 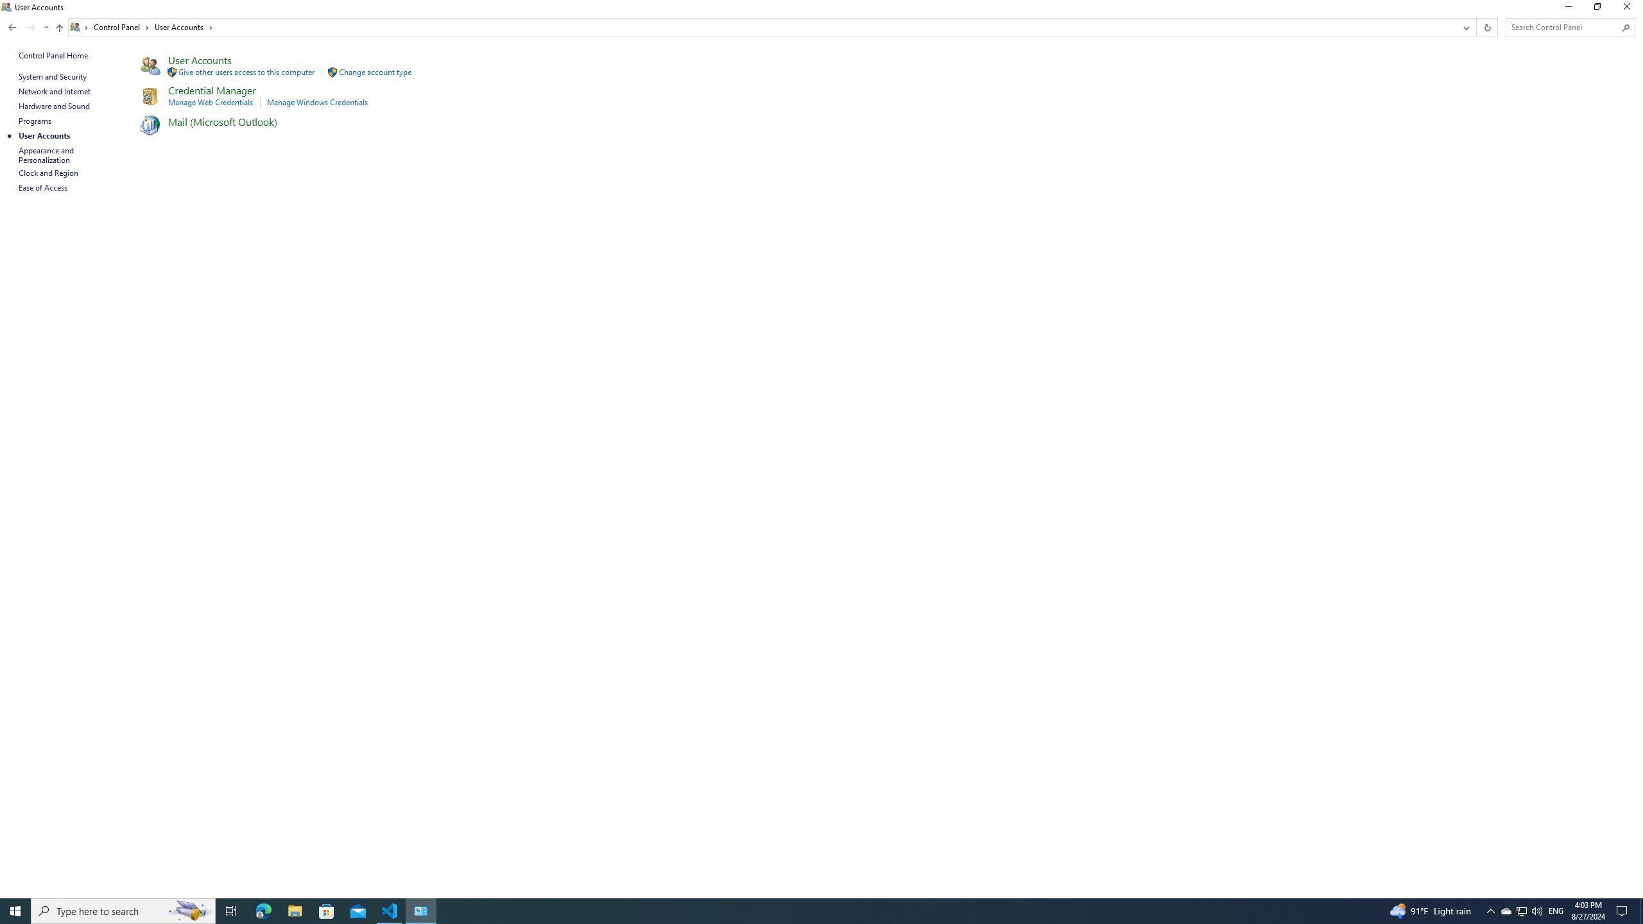 I want to click on Recent locations, so click(x=46, y=27).